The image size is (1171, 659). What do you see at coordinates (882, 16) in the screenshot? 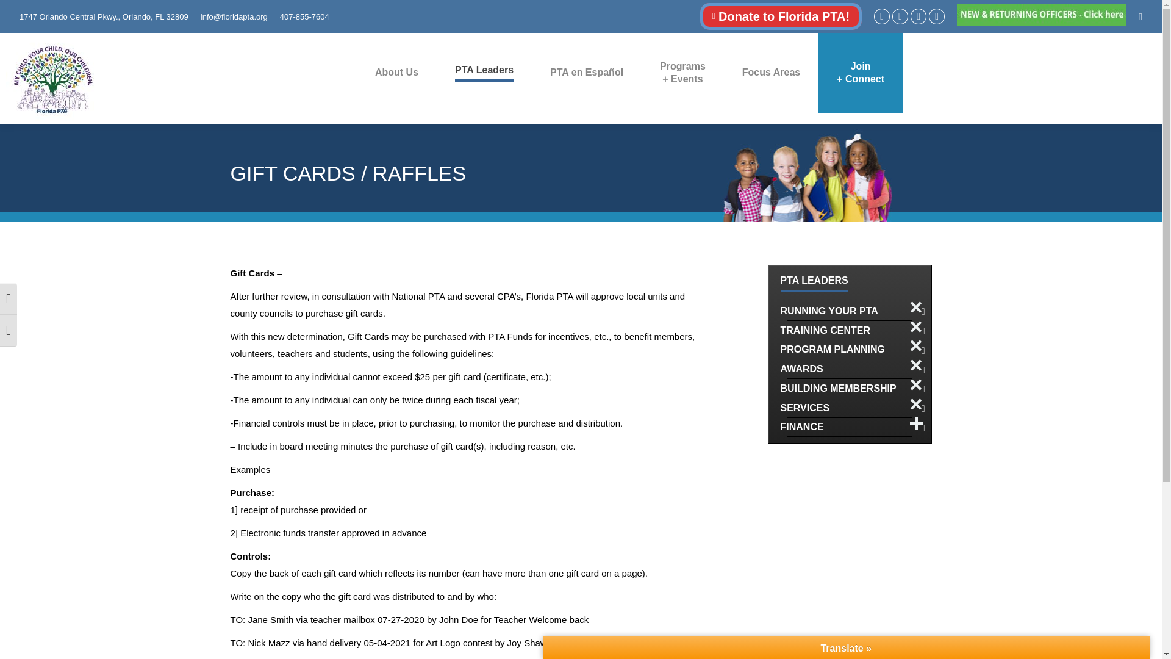
I see `Facebook page opens in new window` at bounding box center [882, 16].